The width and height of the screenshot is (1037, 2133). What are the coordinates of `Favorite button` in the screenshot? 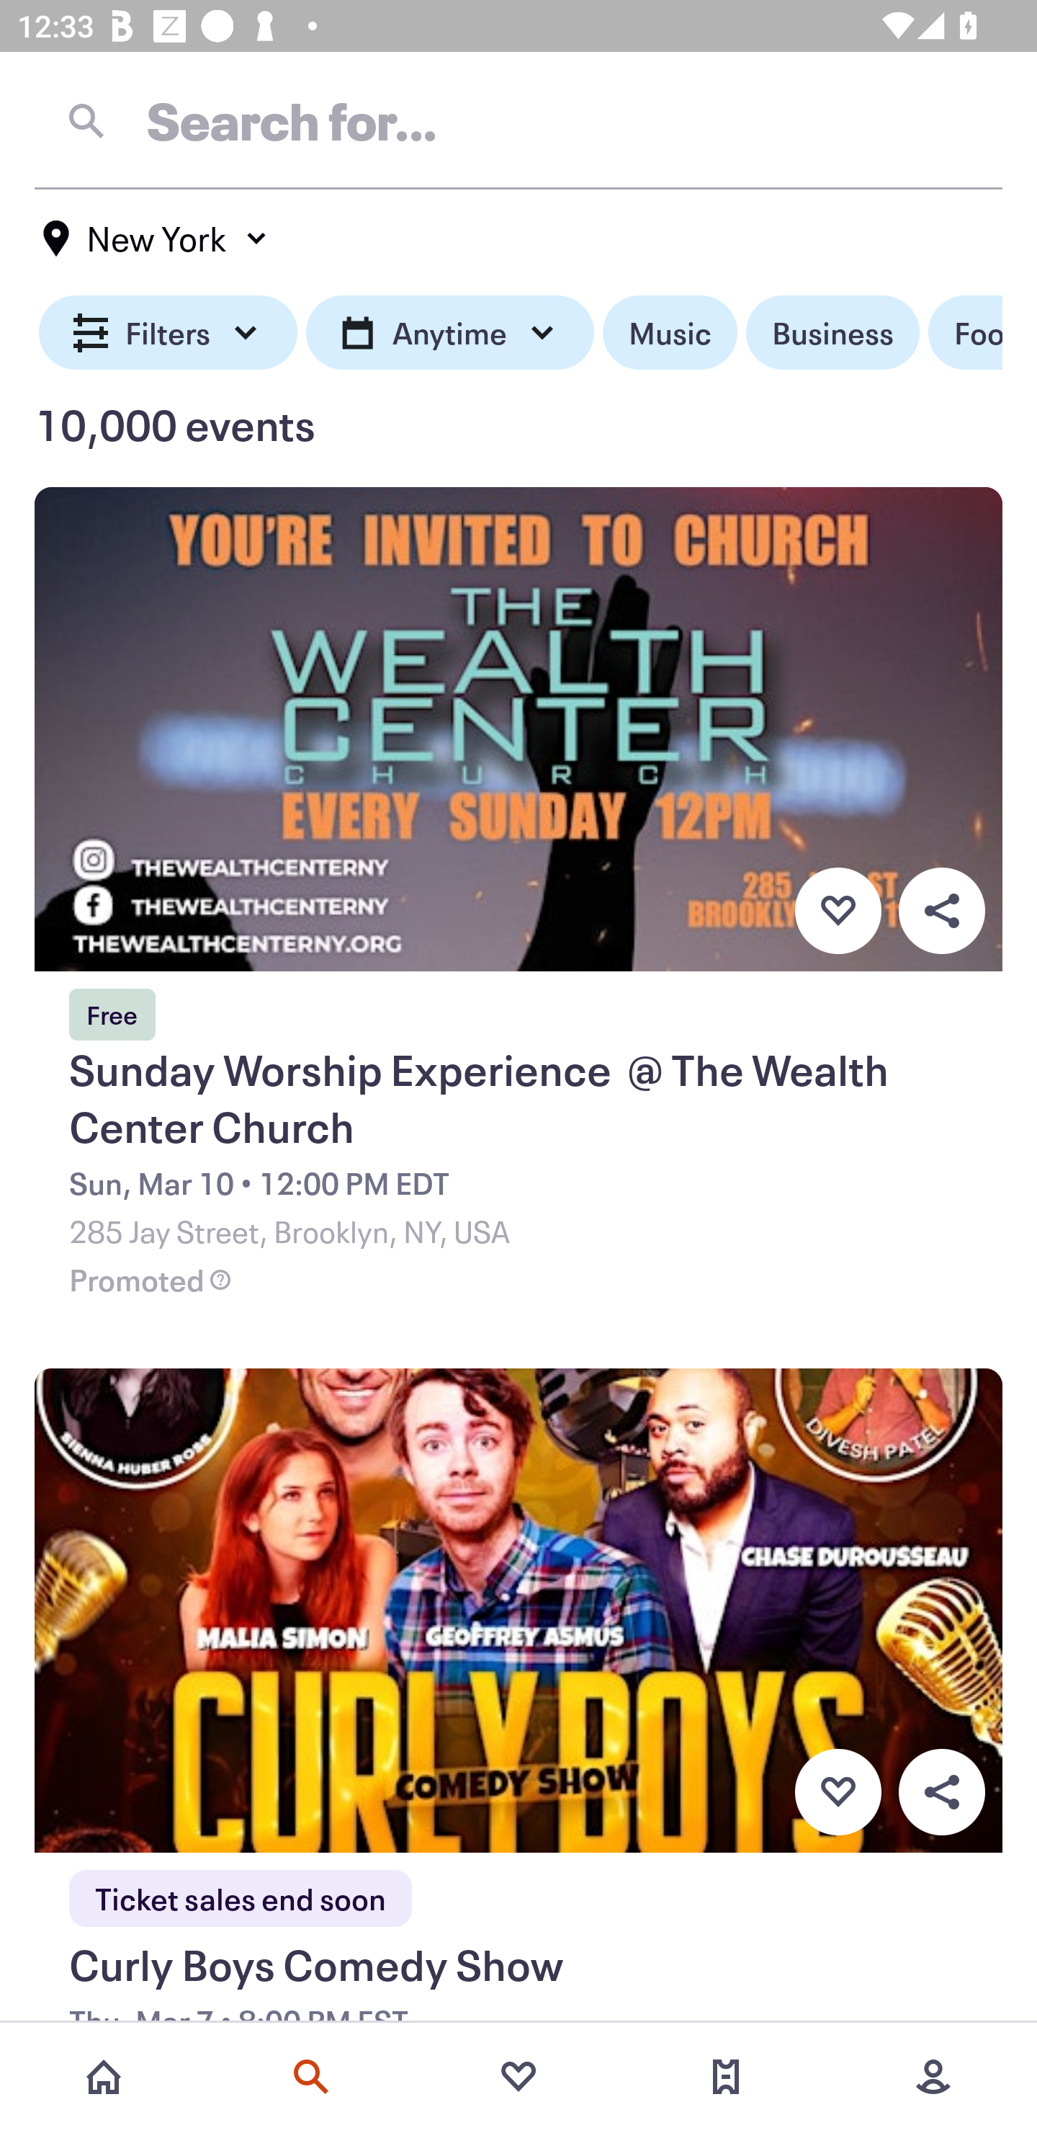 It's located at (838, 1793).